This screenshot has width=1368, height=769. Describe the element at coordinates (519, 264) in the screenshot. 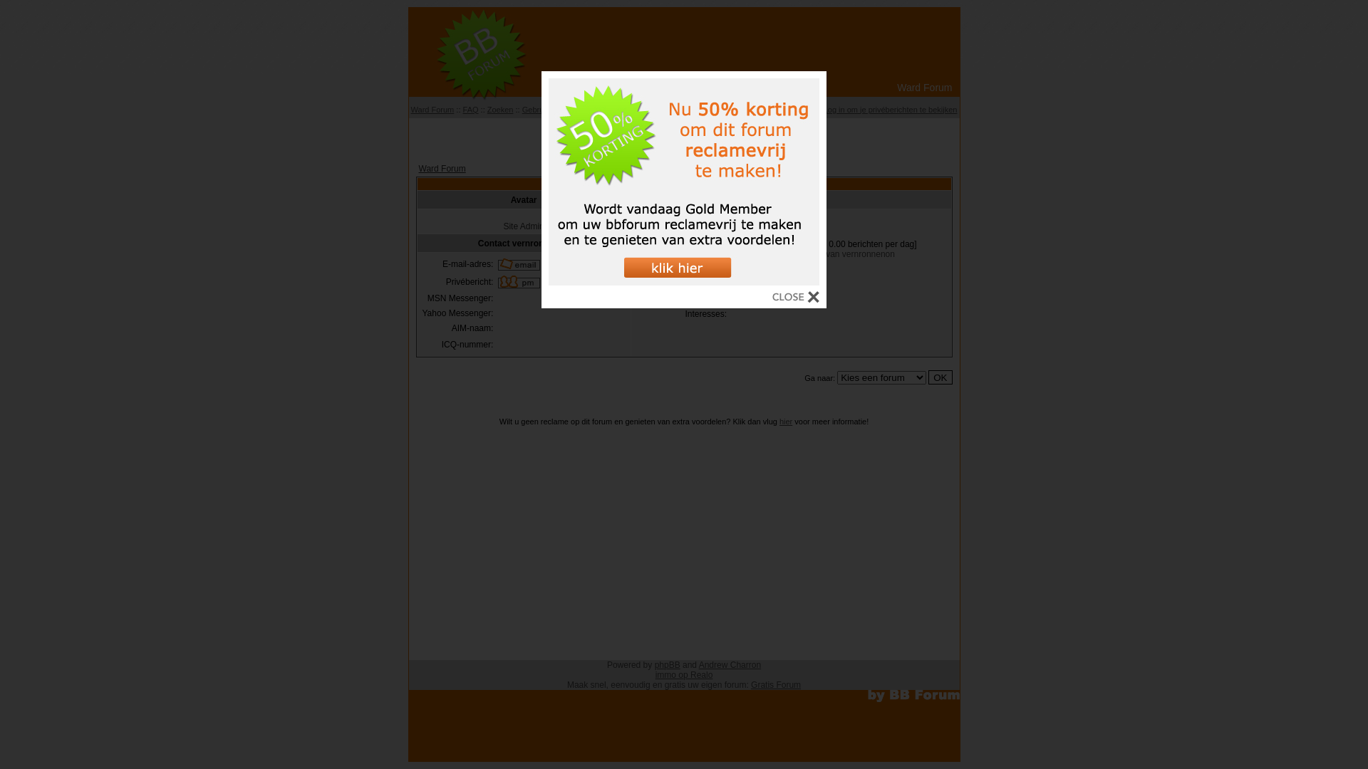

I see `E-mail versturen` at that location.